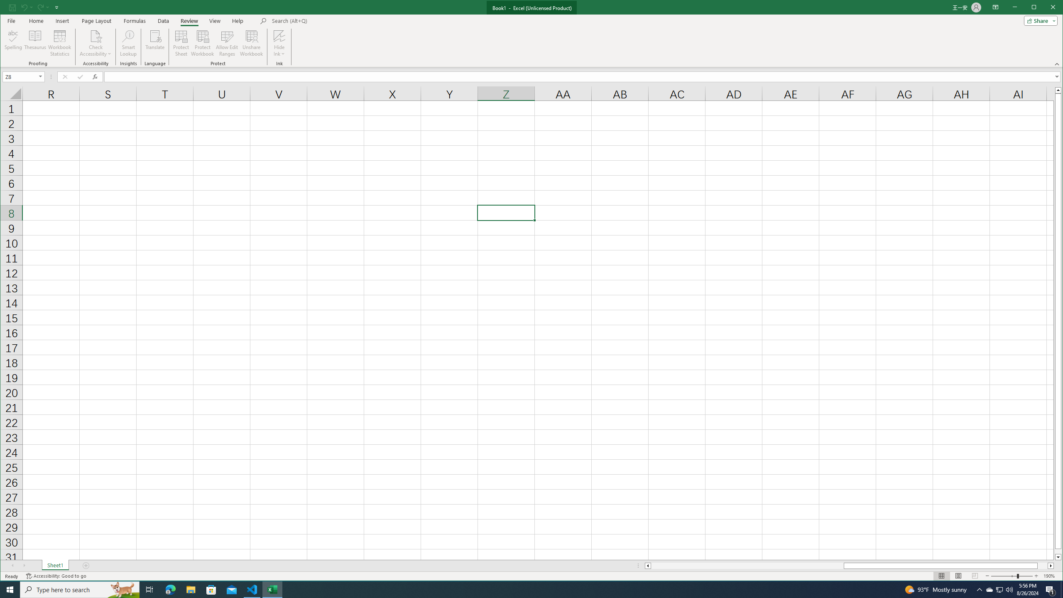 This screenshot has width=1063, height=598. What do you see at coordinates (123, 590) in the screenshot?
I see `Search highlights icon opens search home window` at bounding box center [123, 590].